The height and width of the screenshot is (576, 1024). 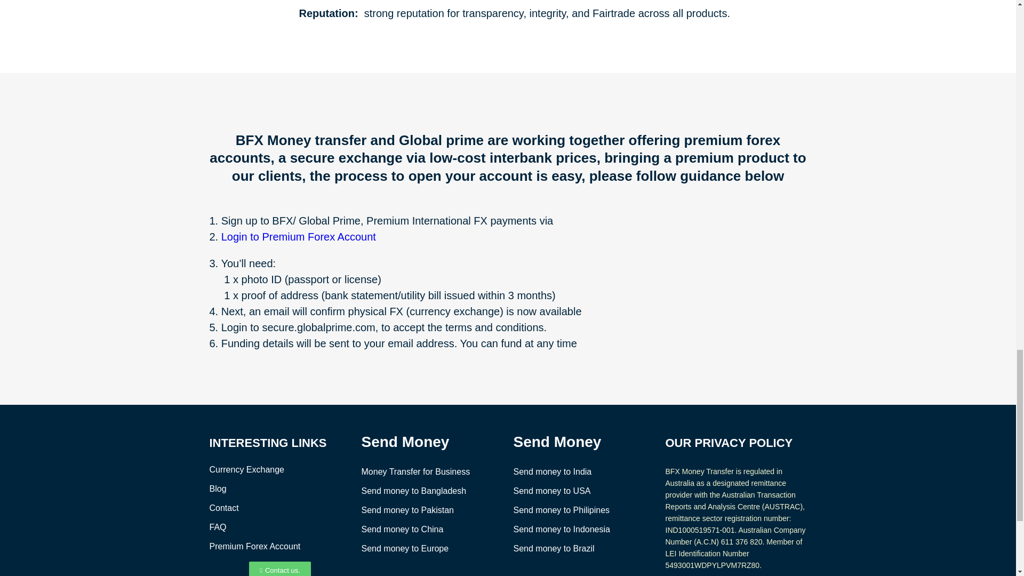 I want to click on Contact us., so click(x=279, y=569).